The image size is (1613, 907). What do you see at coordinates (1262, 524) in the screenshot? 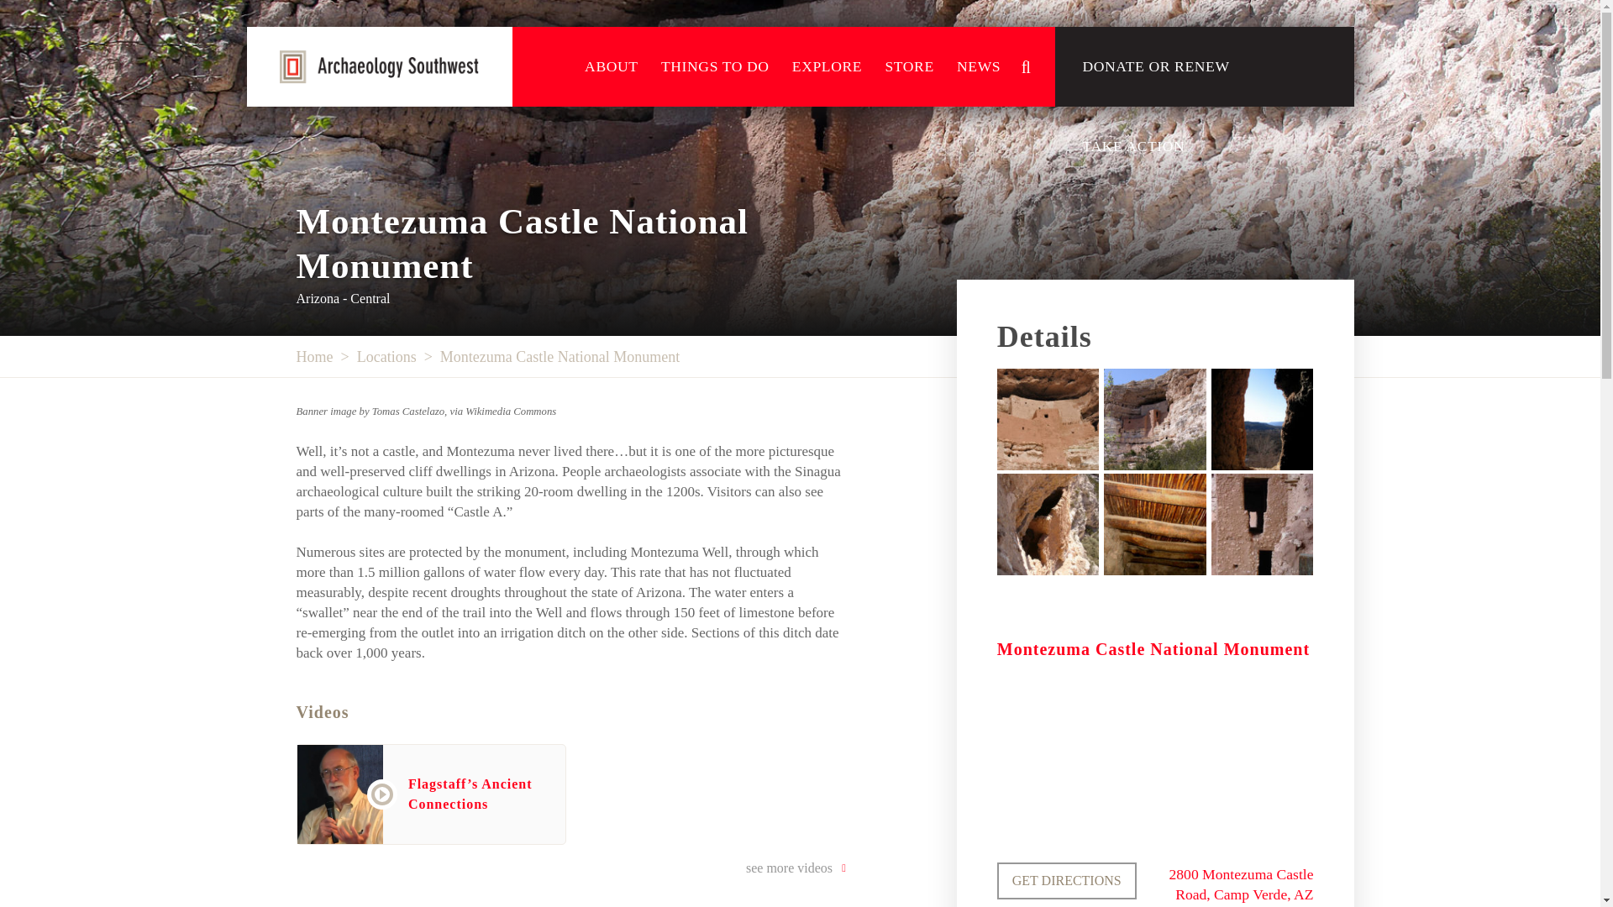
I see `Montezuma Castle T-shaped Entrance. Credit: NPS Photo` at bounding box center [1262, 524].